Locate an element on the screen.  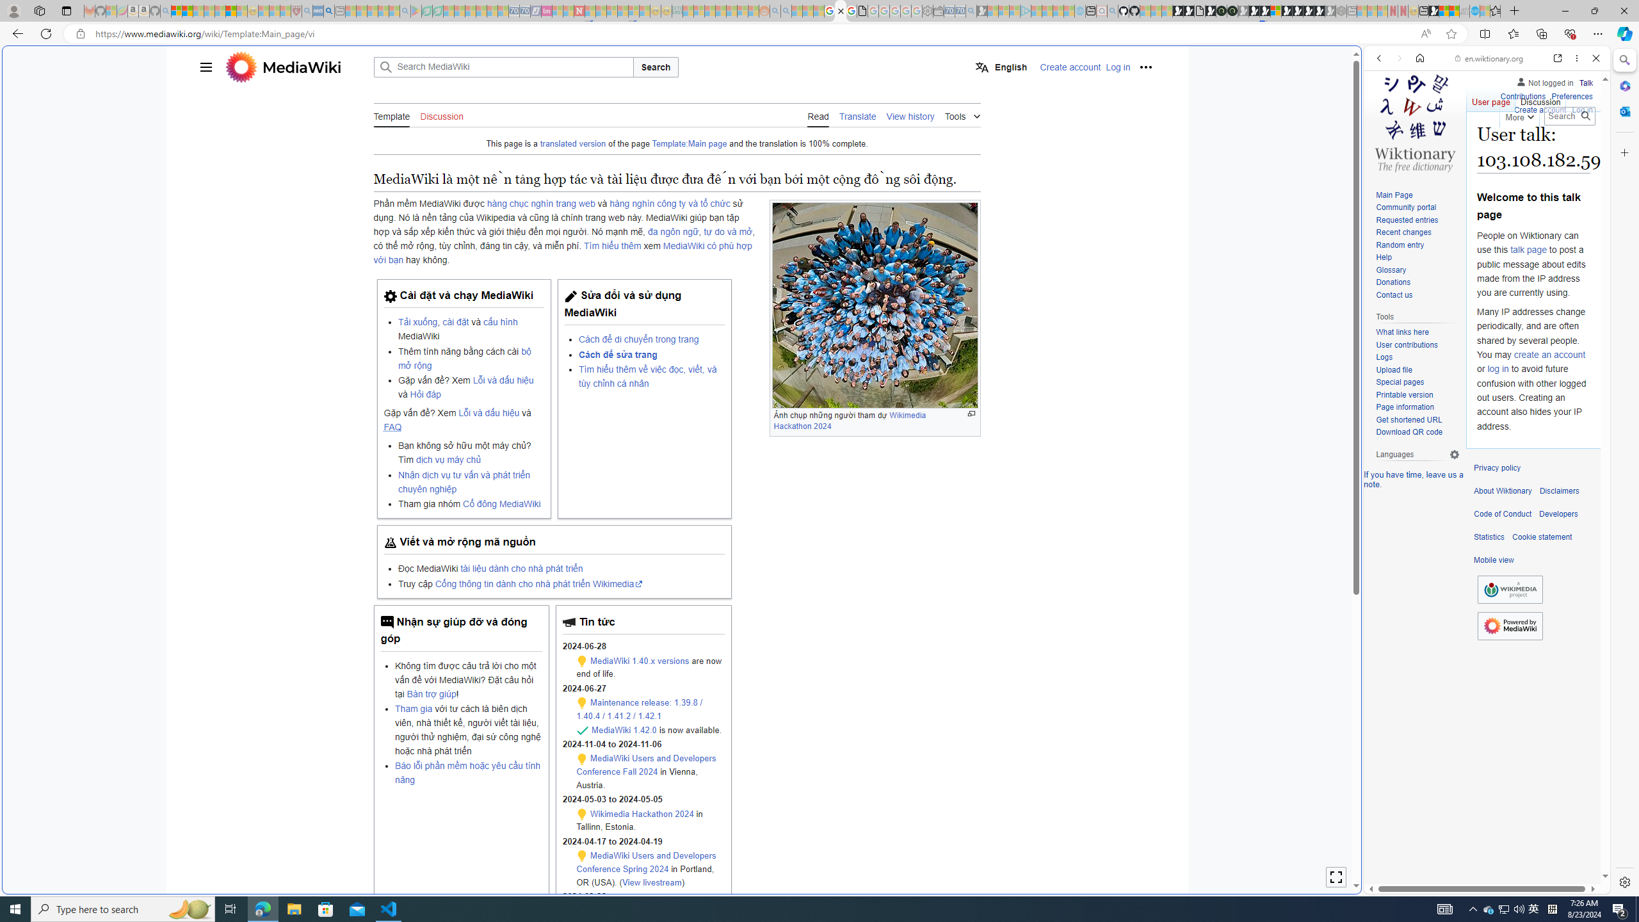
Toggle limited content width is located at coordinates (1336, 877).